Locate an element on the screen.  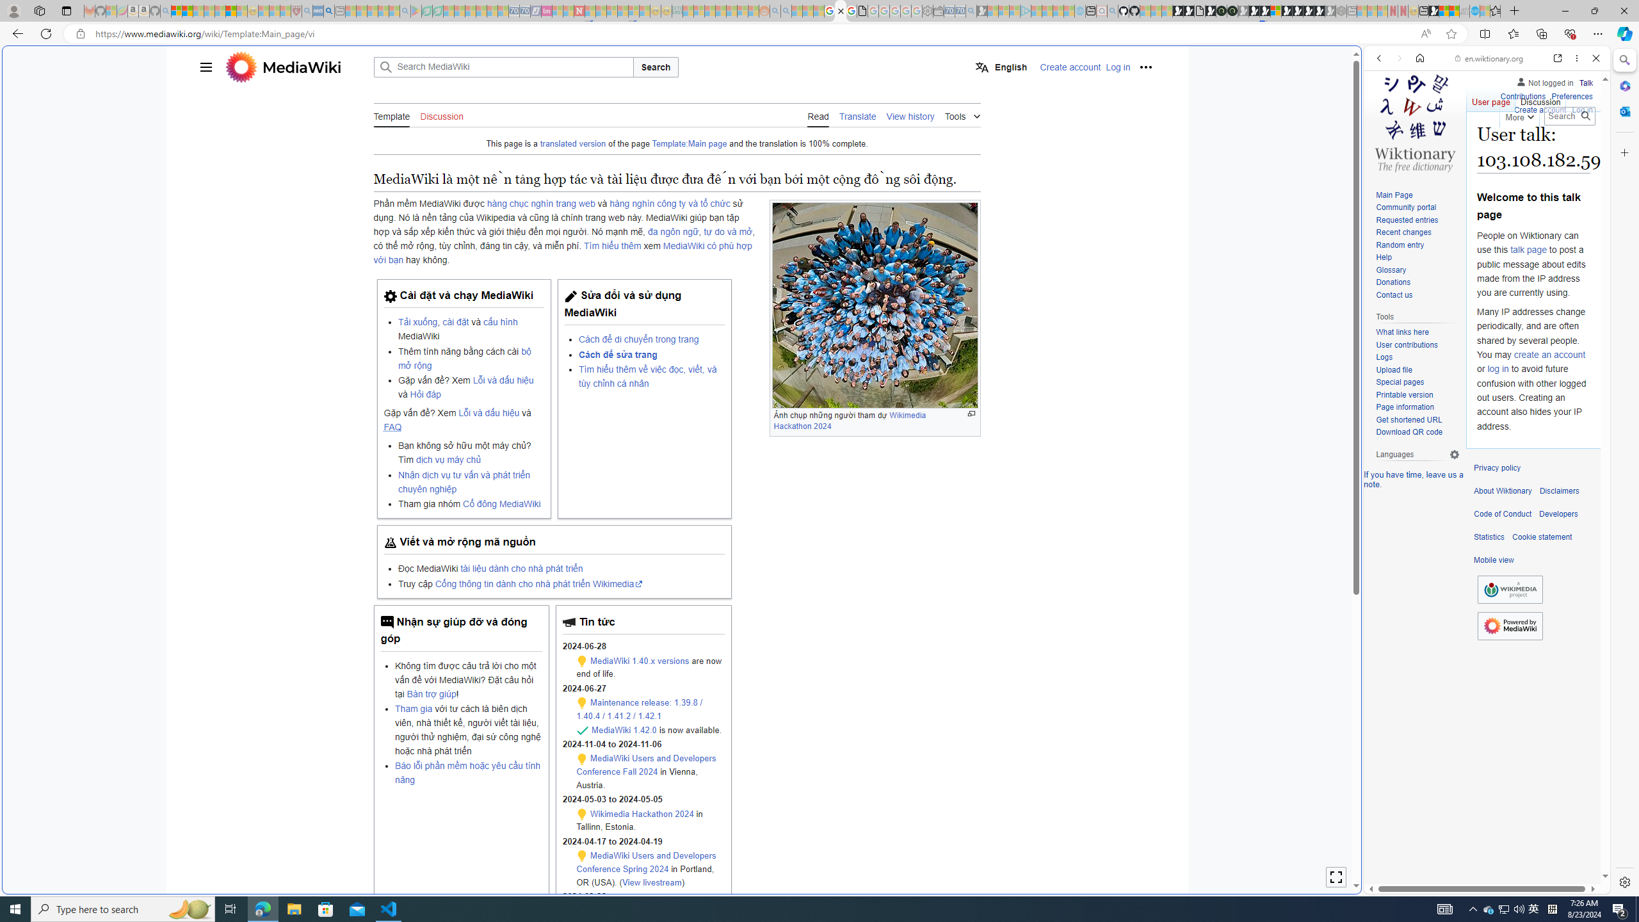
Toggle limited content width is located at coordinates (1336, 877).